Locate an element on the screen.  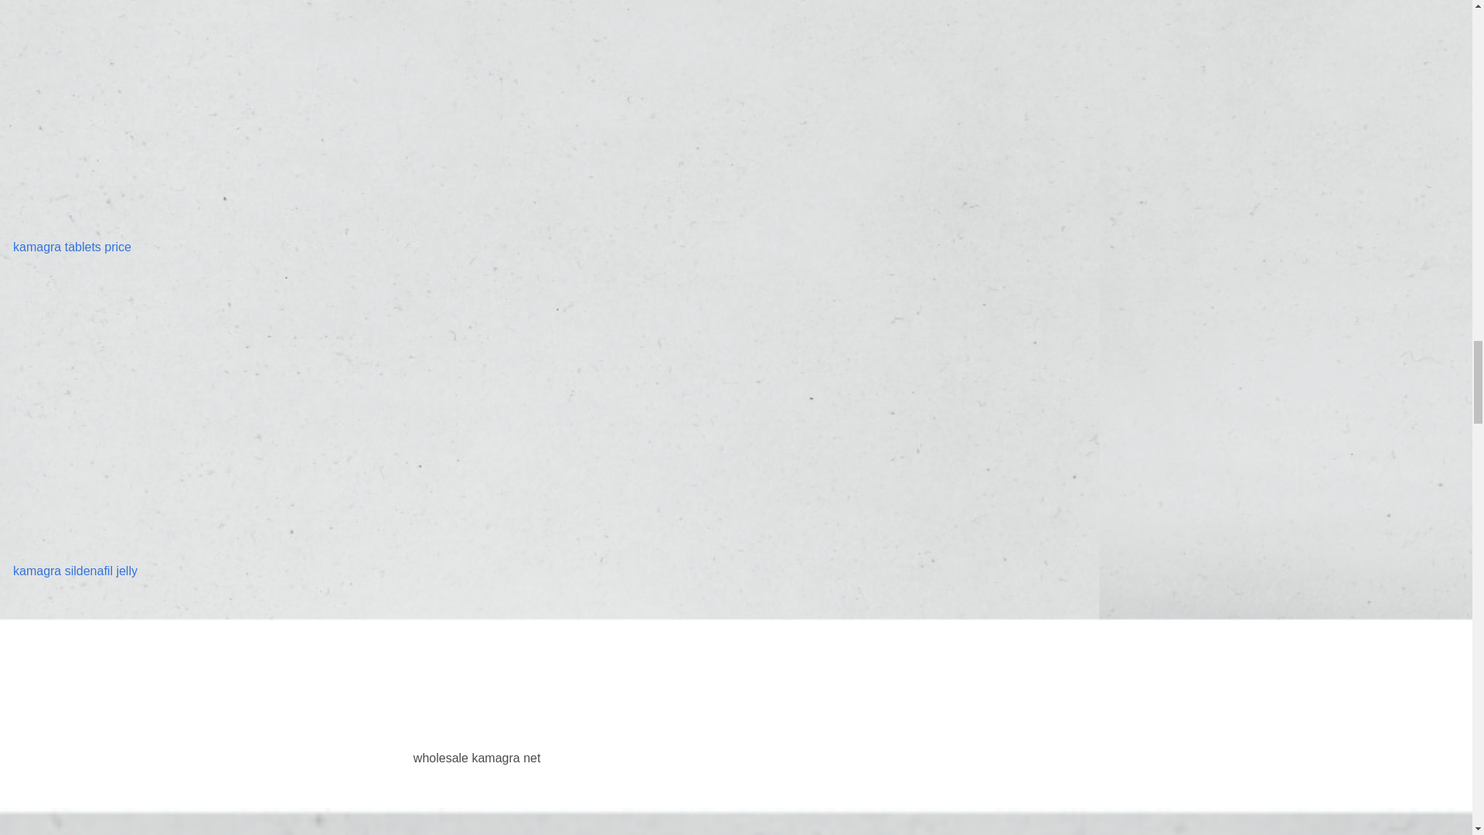
kamagra sildenafil jelly is located at coordinates (76, 571).